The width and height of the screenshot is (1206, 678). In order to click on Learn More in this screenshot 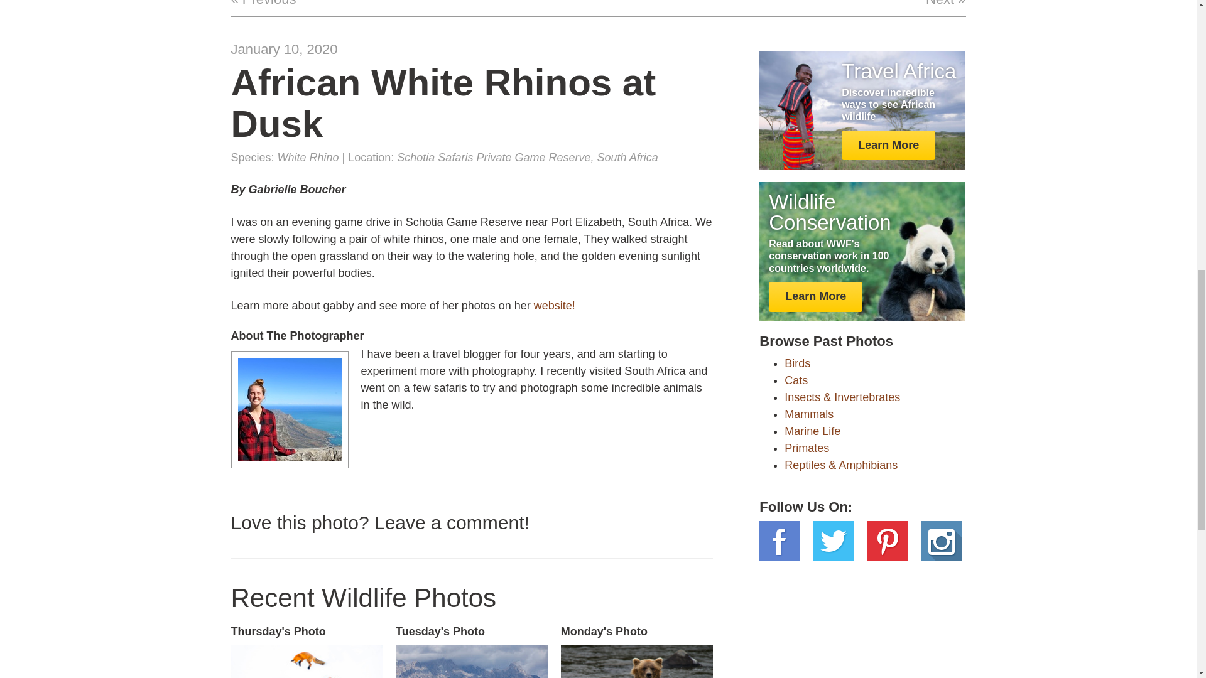, I will do `click(798, 363)`.